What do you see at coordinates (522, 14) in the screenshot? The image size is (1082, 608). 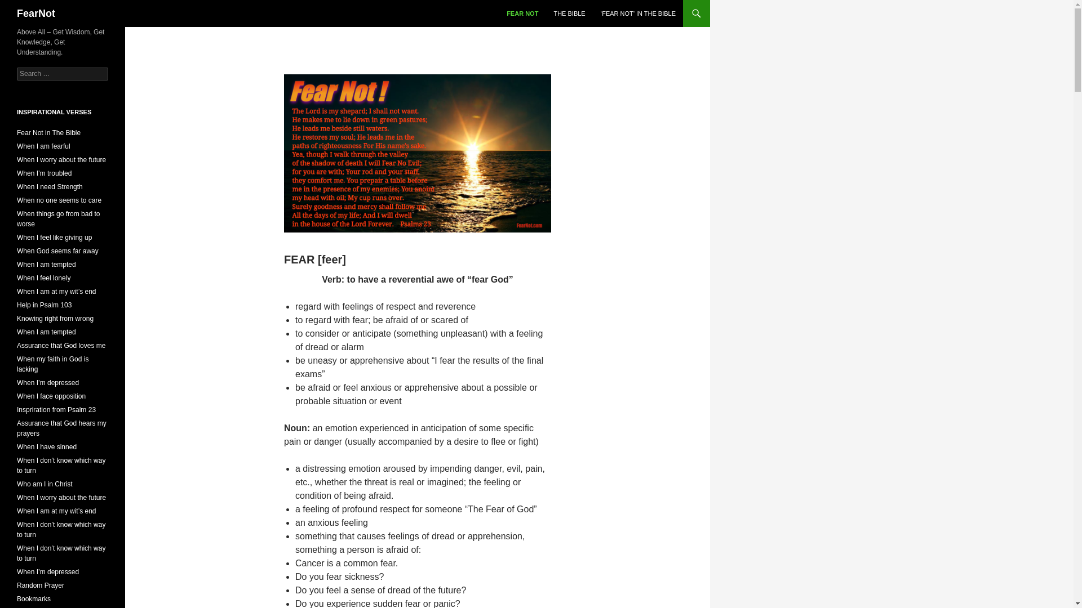 I see `FEAR NOT` at bounding box center [522, 14].